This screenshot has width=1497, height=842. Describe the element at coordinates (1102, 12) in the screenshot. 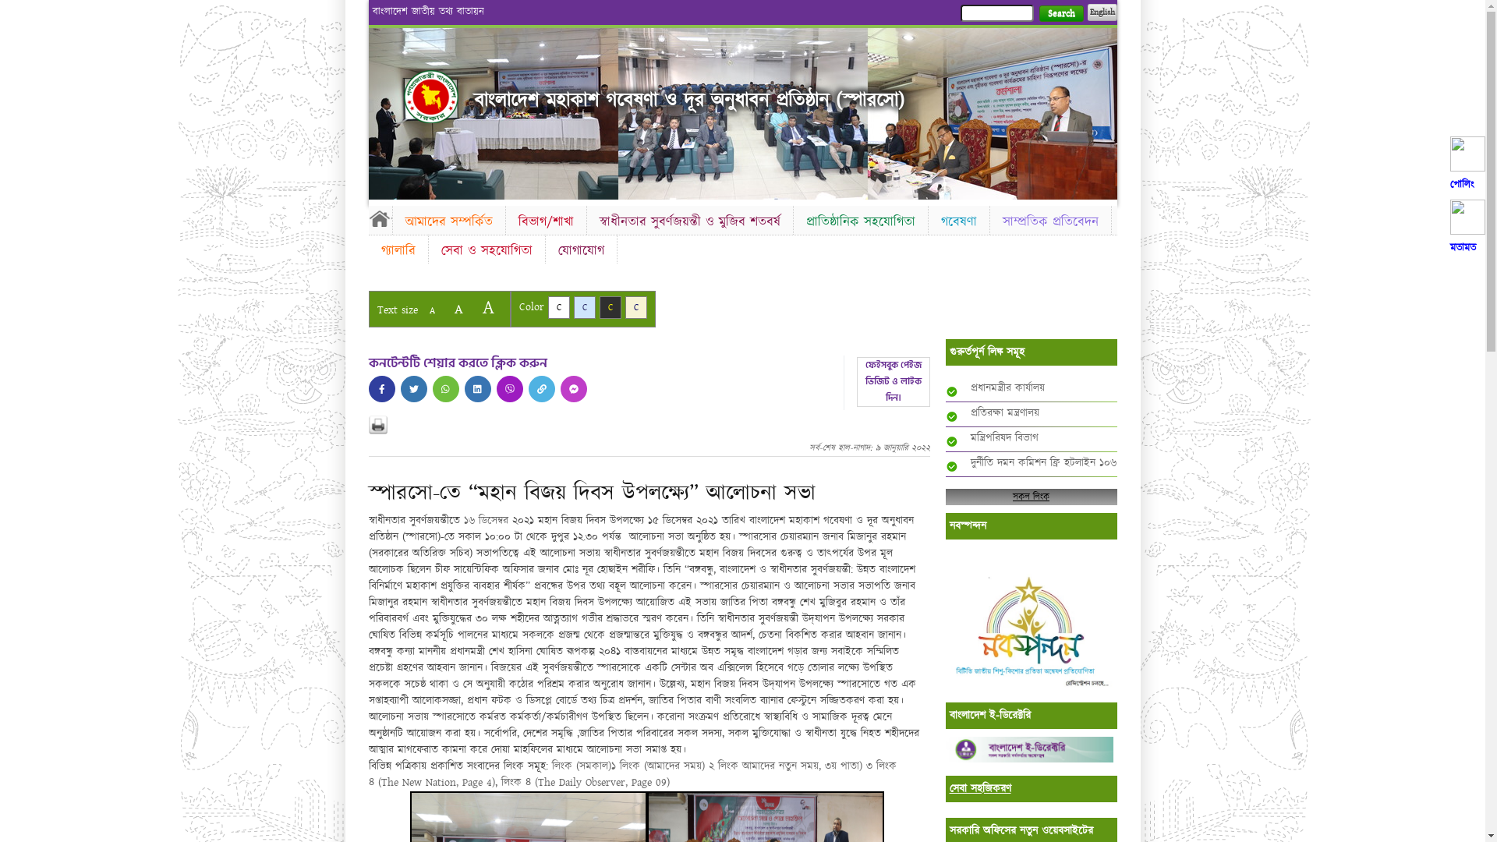

I see `English` at that location.